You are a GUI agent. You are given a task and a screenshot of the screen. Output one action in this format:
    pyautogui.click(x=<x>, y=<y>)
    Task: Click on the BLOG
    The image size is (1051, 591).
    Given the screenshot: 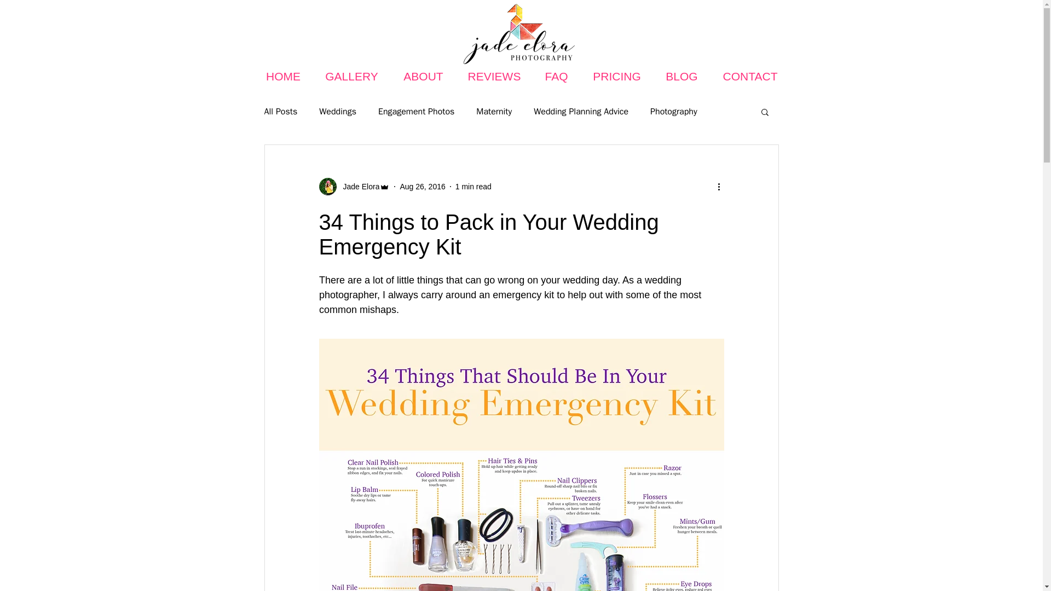 What is the action you would take?
    pyautogui.click(x=682, y=77)
    